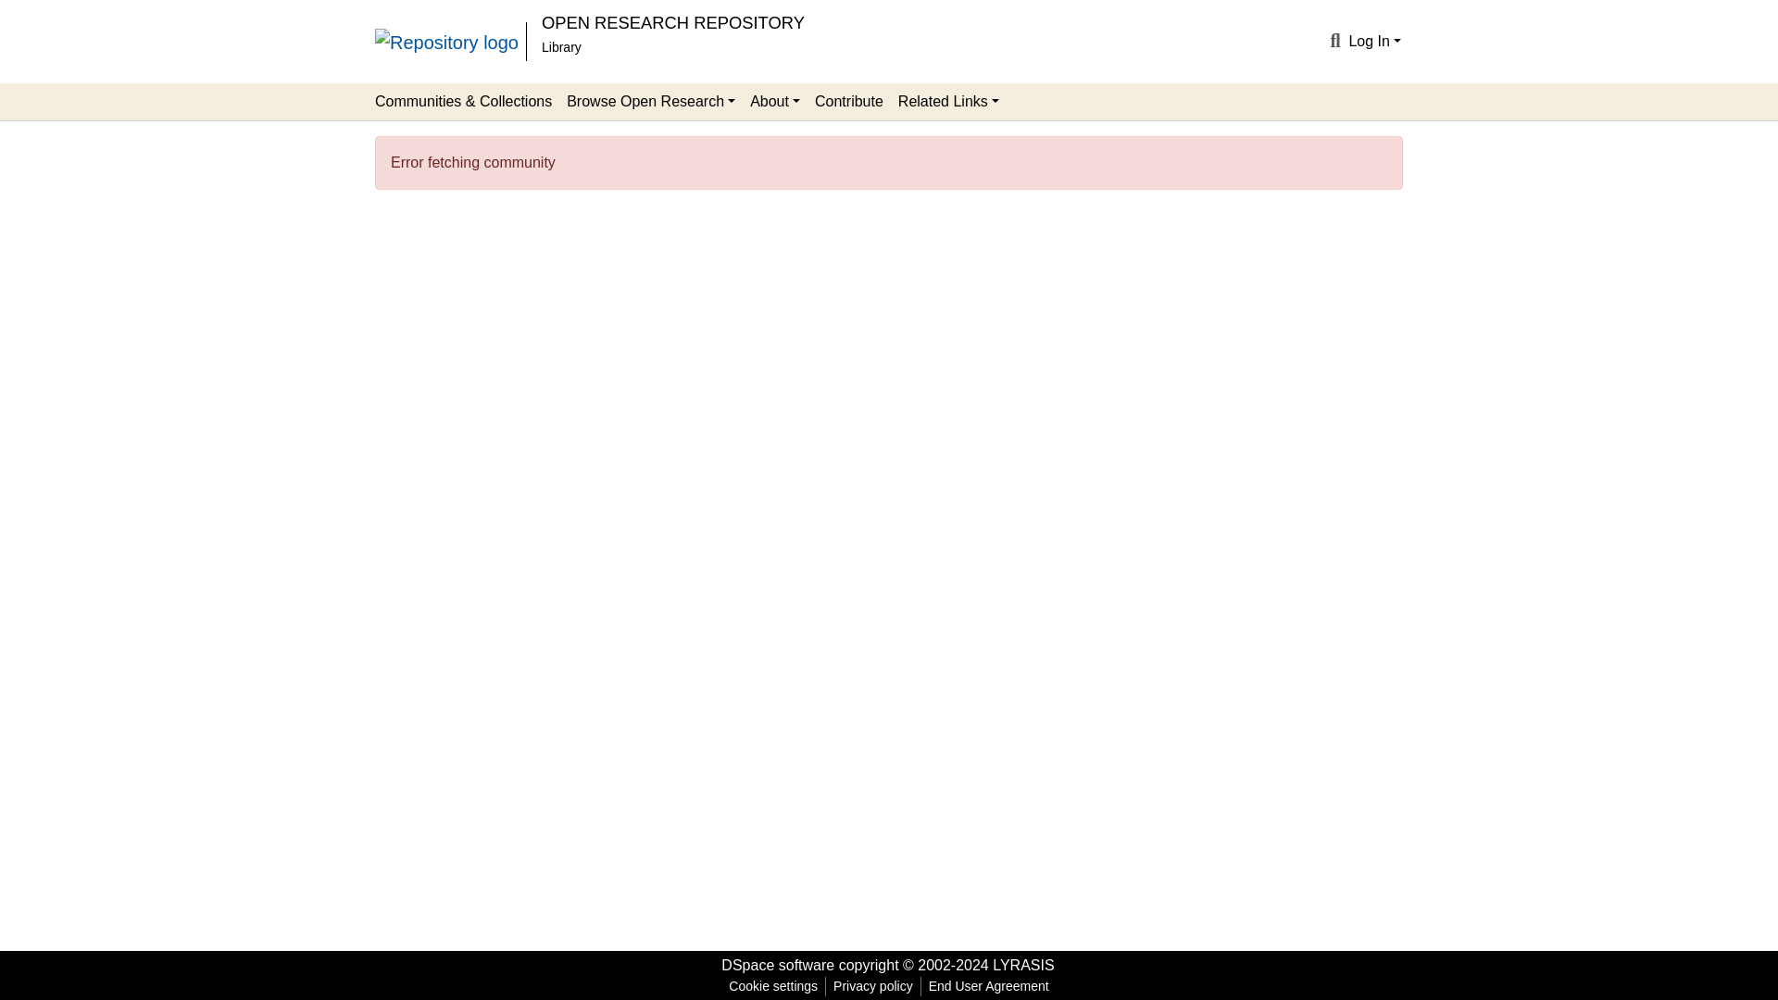 This screenshot has height=1000, width=1778. What do you see at coordinates (1022, 965) in the screenshot?
I see `LYRASIS` at bounding box center [1022, 965].